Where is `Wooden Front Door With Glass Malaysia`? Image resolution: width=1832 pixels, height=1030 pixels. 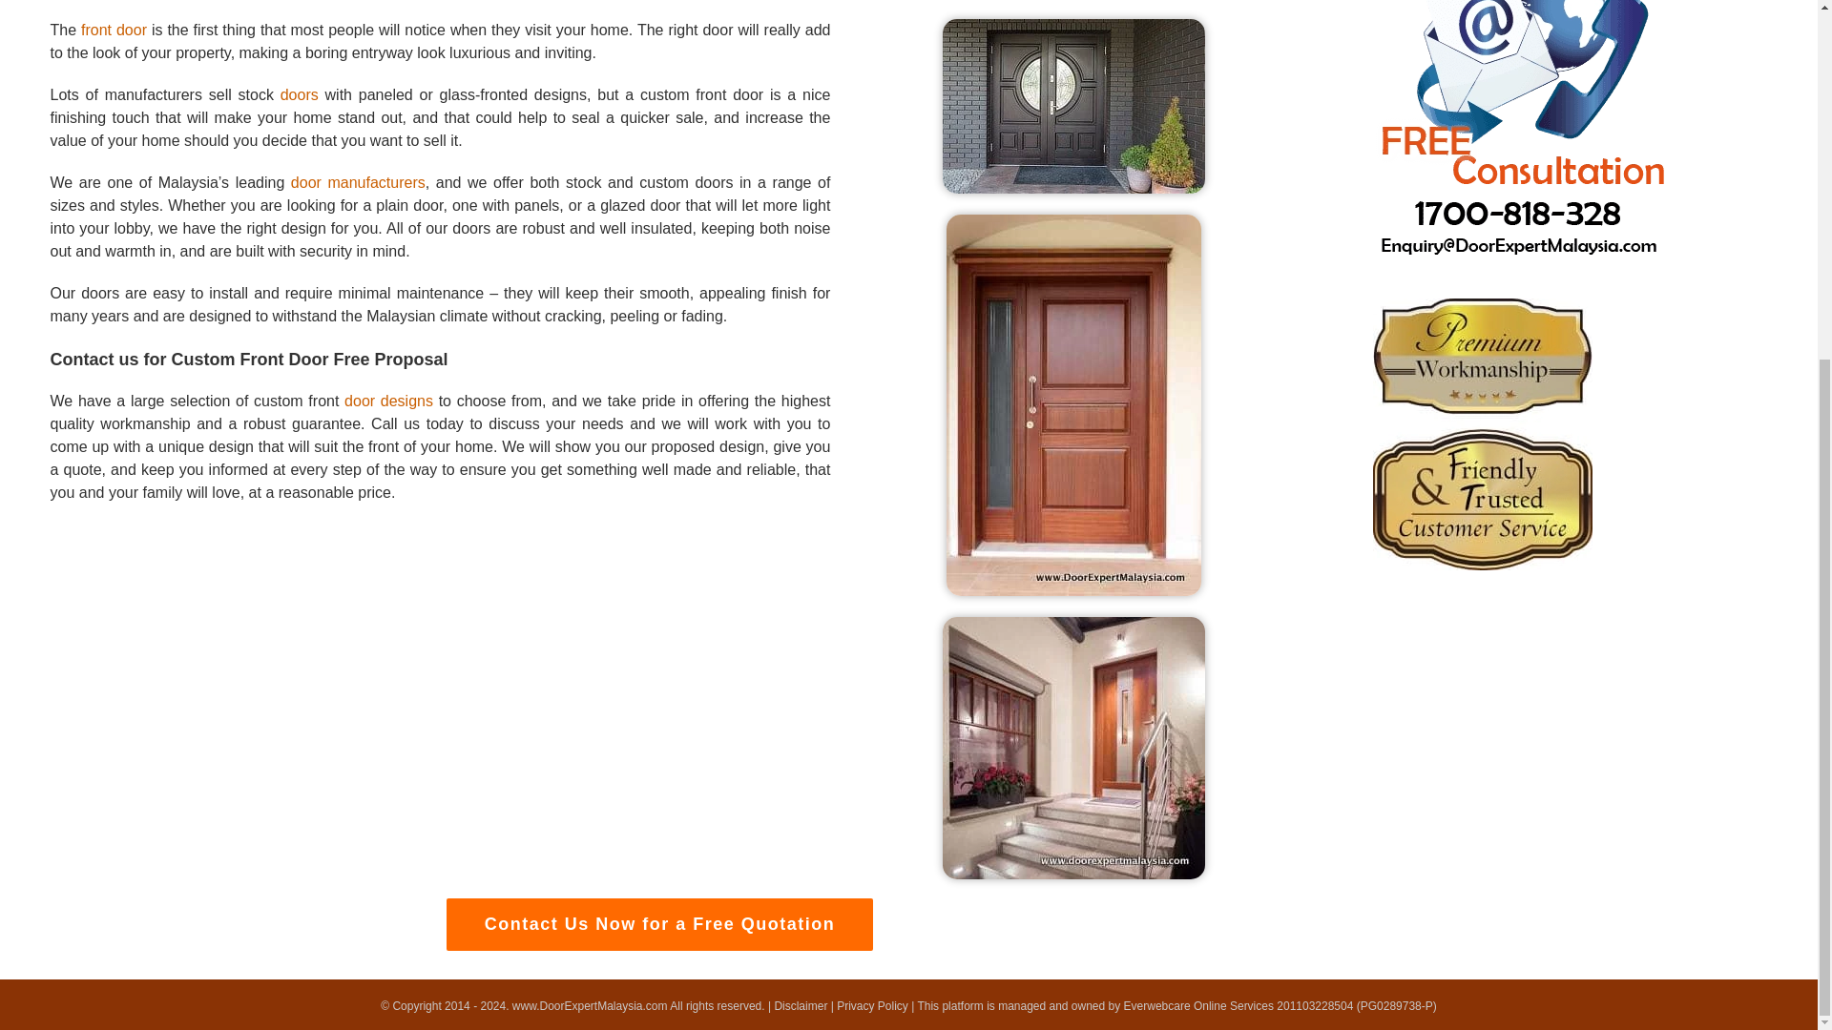
Wooden Front Door With Glass Malaysia is located at coordinates (1074, 107).